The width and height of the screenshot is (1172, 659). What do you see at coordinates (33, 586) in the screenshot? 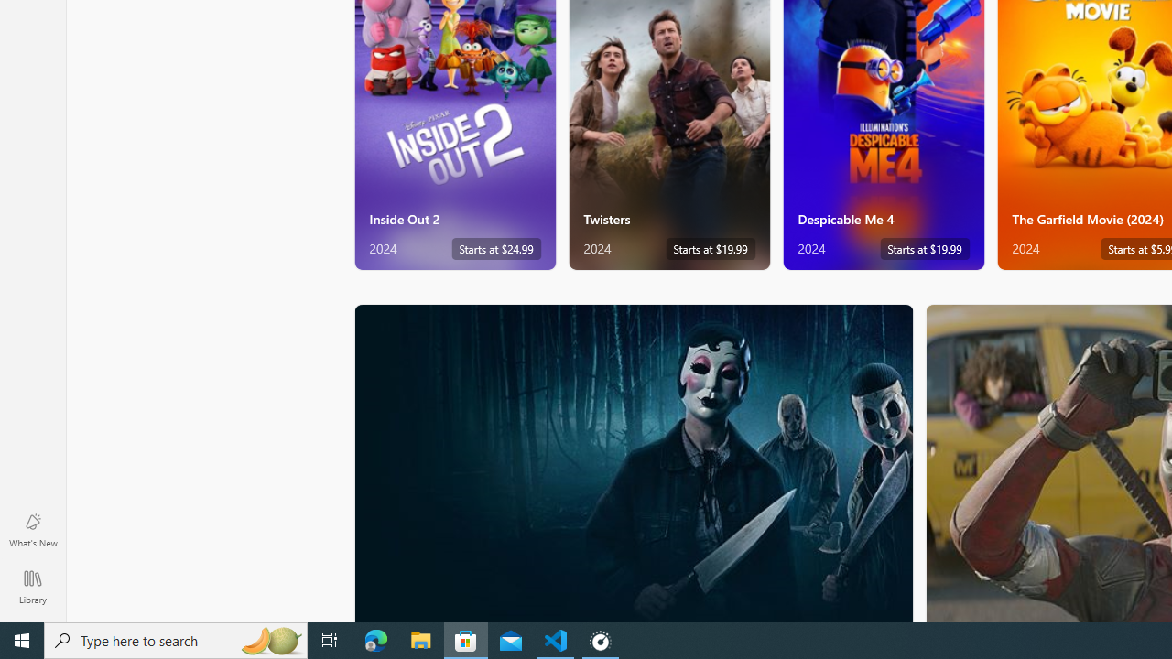
I see `Library` at bounding box center [33, 586].